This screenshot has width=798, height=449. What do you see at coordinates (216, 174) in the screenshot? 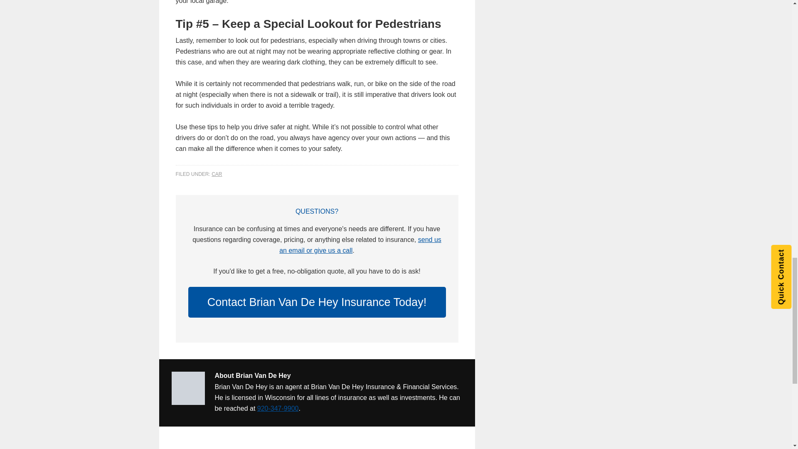
I see `CAR` at bounding box center [216, 174].